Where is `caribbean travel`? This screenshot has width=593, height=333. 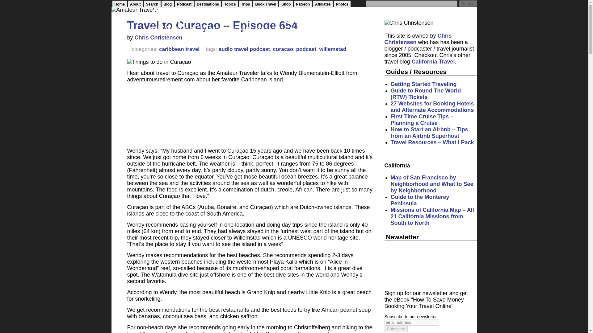
caribbean travel is located at coordinates (179, 49).